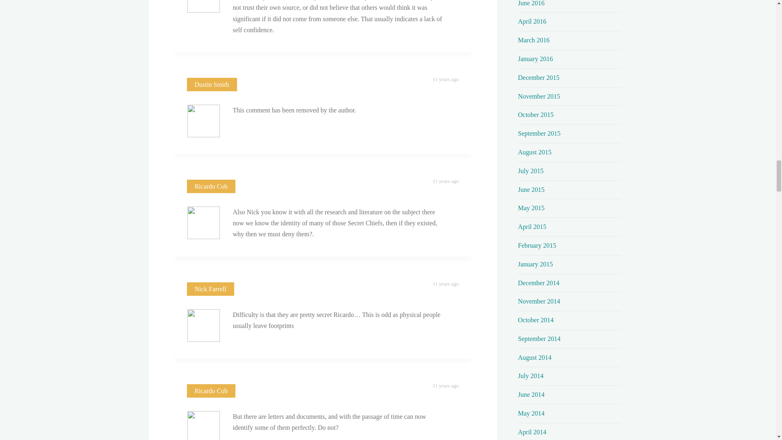 The width and height of the screenshot is (782, 440). I want to click on 11 years ago, so click(445, 181).